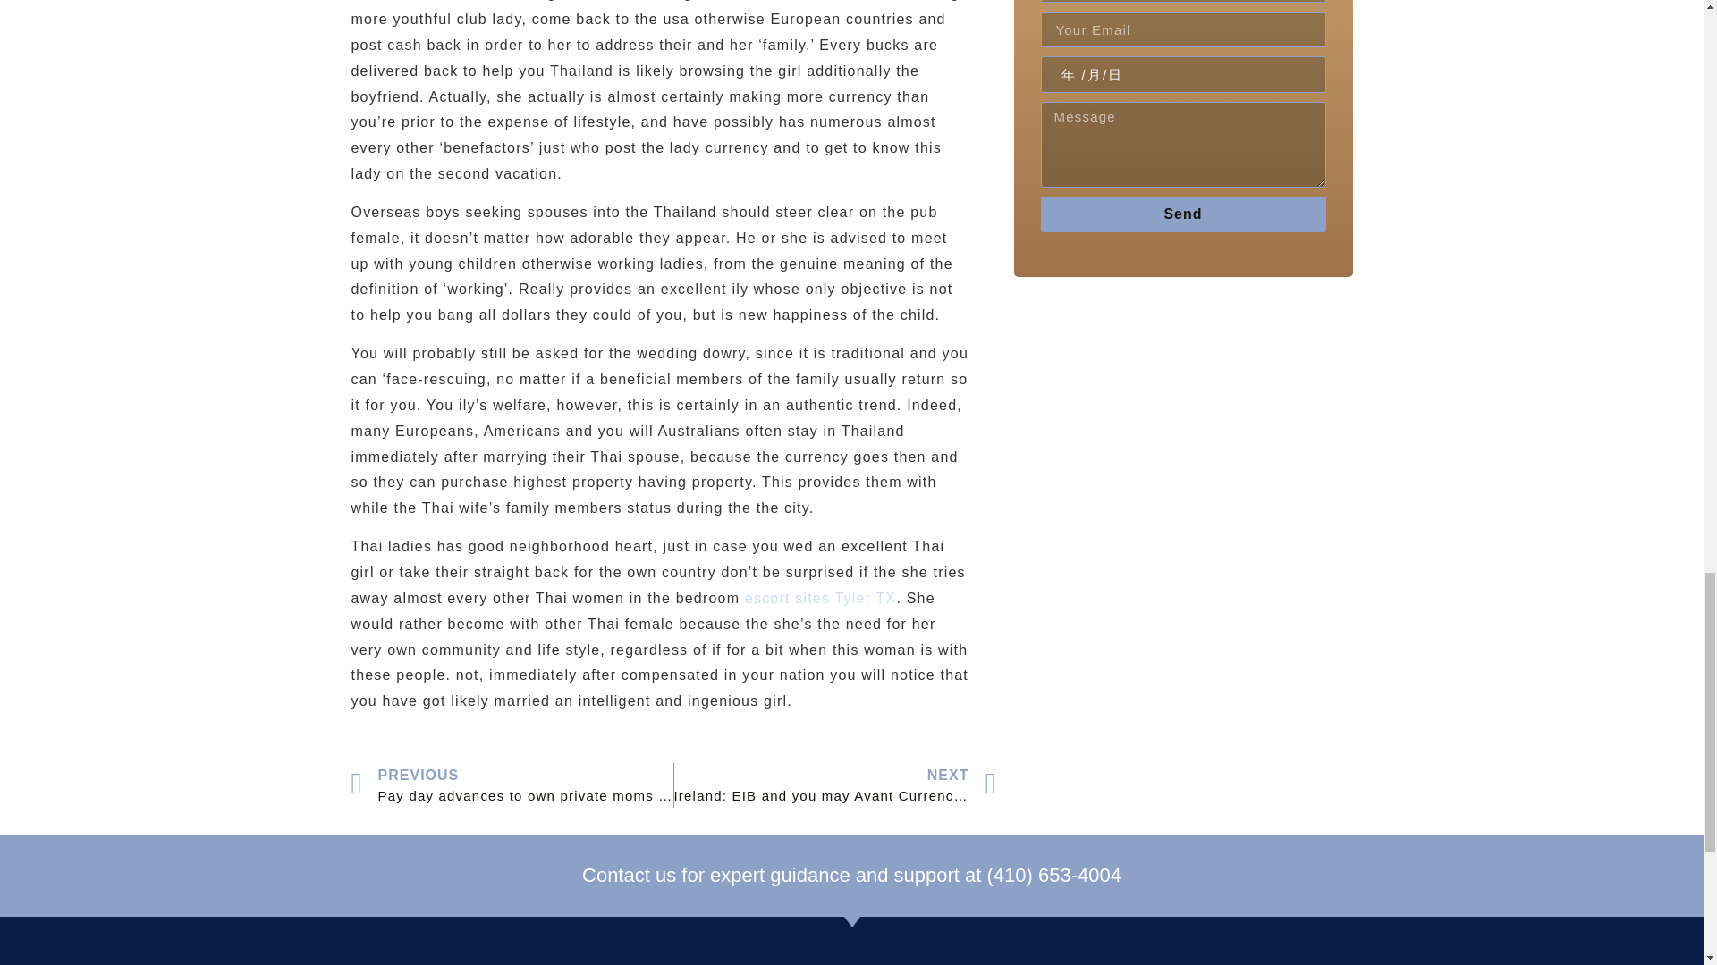  What do you see at coordinates (821, 598) in the screenshot?
I see `escort sites Tyler TX` at bounding box center [821, 598].